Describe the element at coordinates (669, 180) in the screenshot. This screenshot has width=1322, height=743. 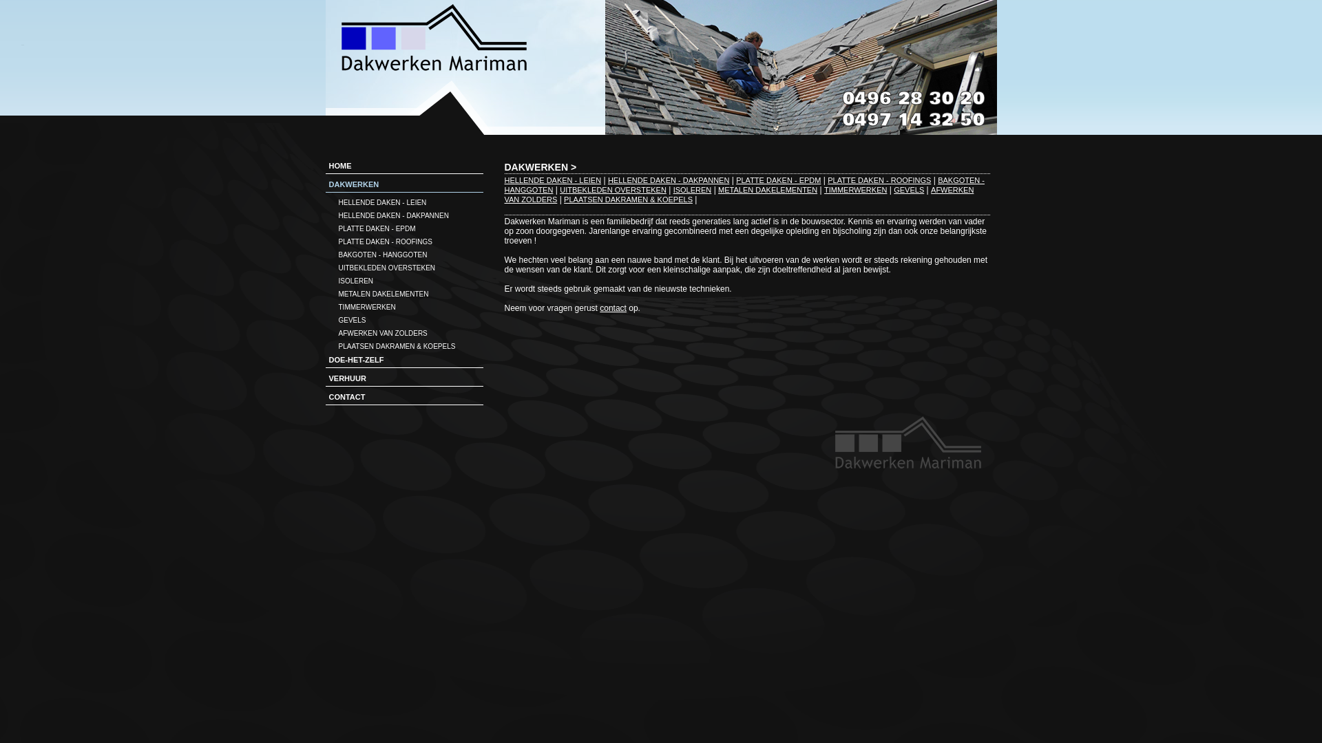
I see `HELLENDE DAKEN - DAKPANNEN` at that location.